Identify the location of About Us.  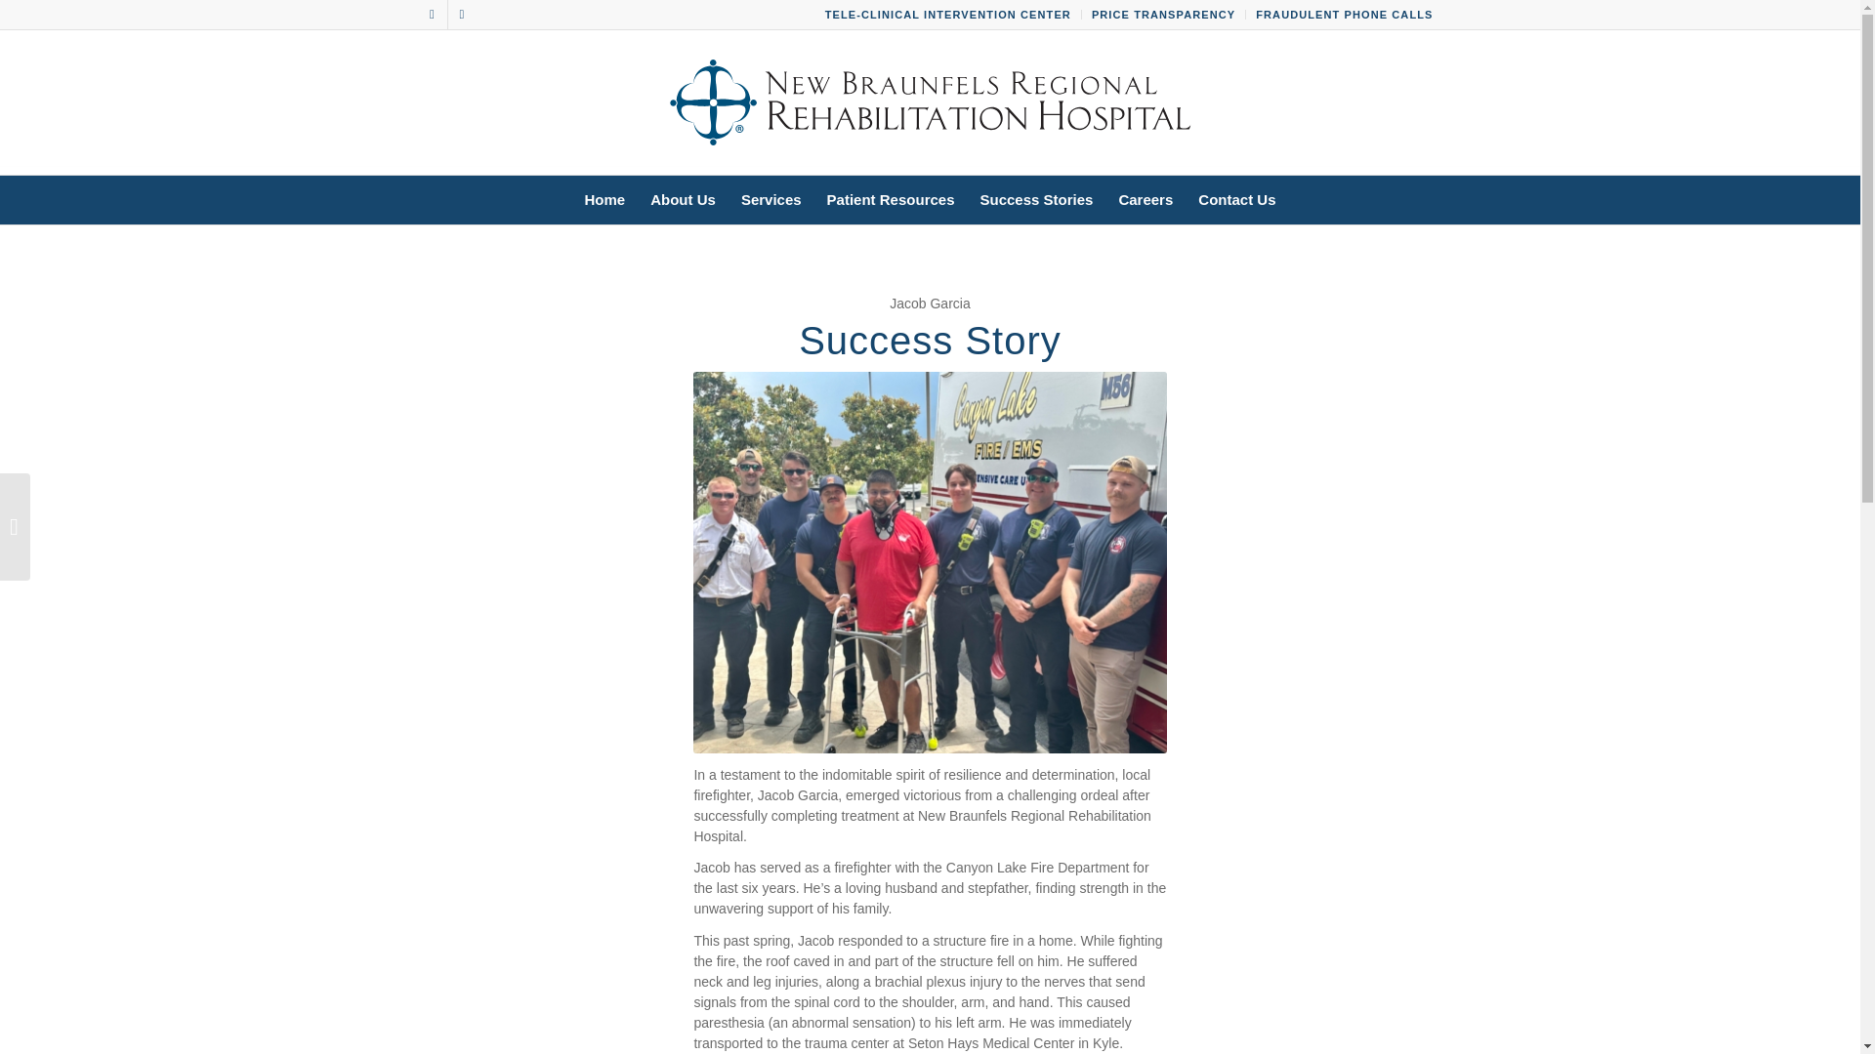
(683, 200).